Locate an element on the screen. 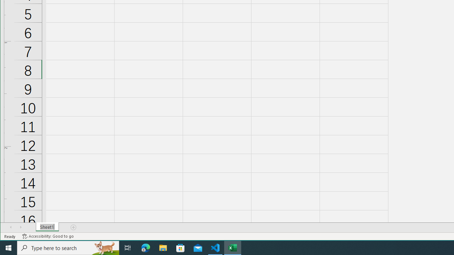  Add Sheet is located at coordinates (74, 227).